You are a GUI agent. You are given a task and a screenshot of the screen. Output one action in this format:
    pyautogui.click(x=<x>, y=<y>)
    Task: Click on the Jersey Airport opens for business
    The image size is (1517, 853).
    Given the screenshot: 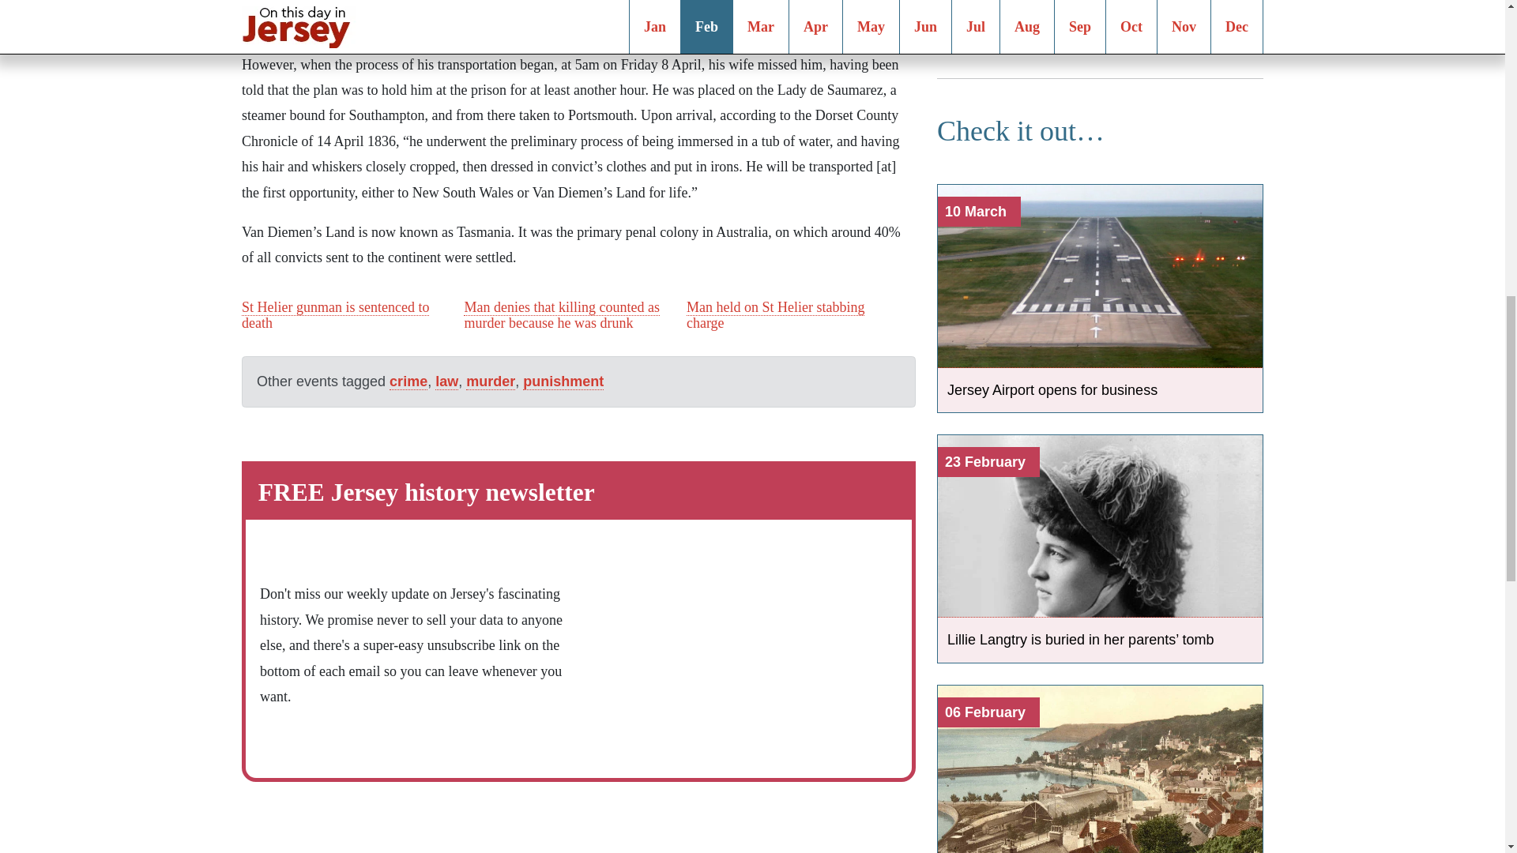 What is the action you would take?
    pyautogui.click(x=1100, y=389)
    